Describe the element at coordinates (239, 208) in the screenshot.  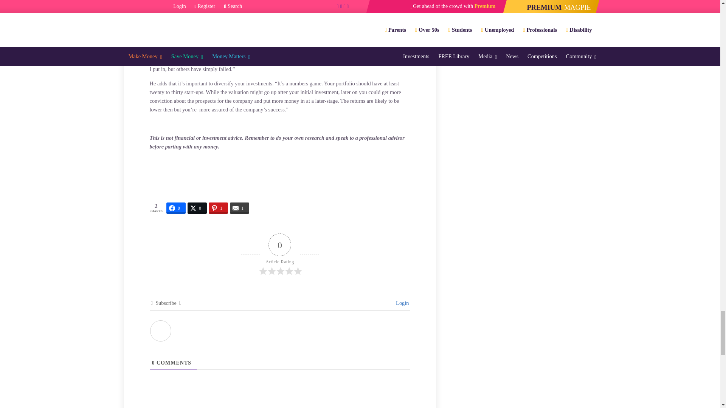
I see `Share on Email` at that location.